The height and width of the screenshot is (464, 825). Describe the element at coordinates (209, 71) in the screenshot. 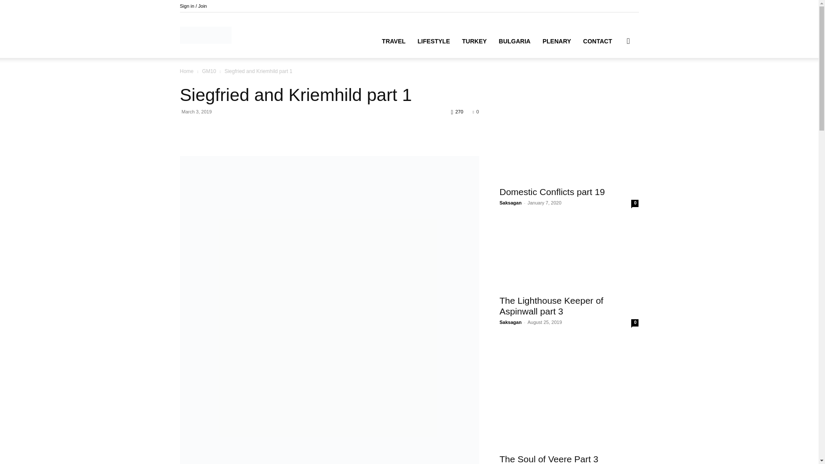

I see `GM10` at that location.